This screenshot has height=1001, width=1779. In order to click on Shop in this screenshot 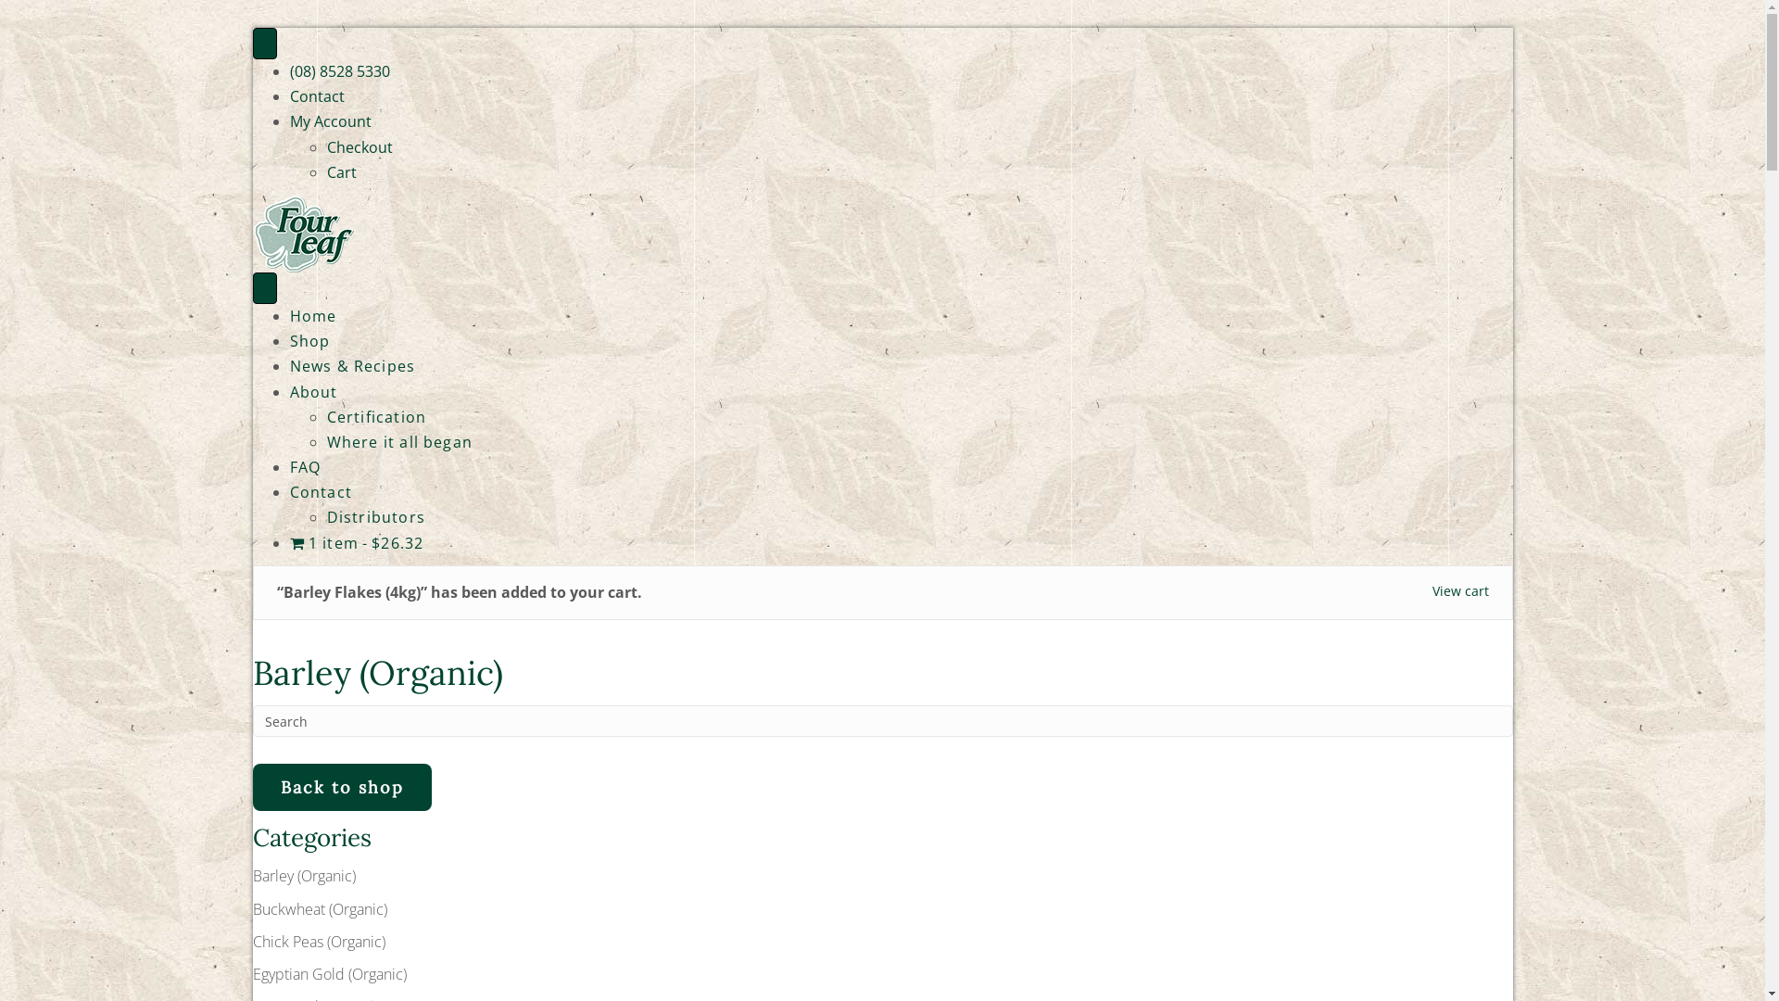, I will do `click(309, 341)`.